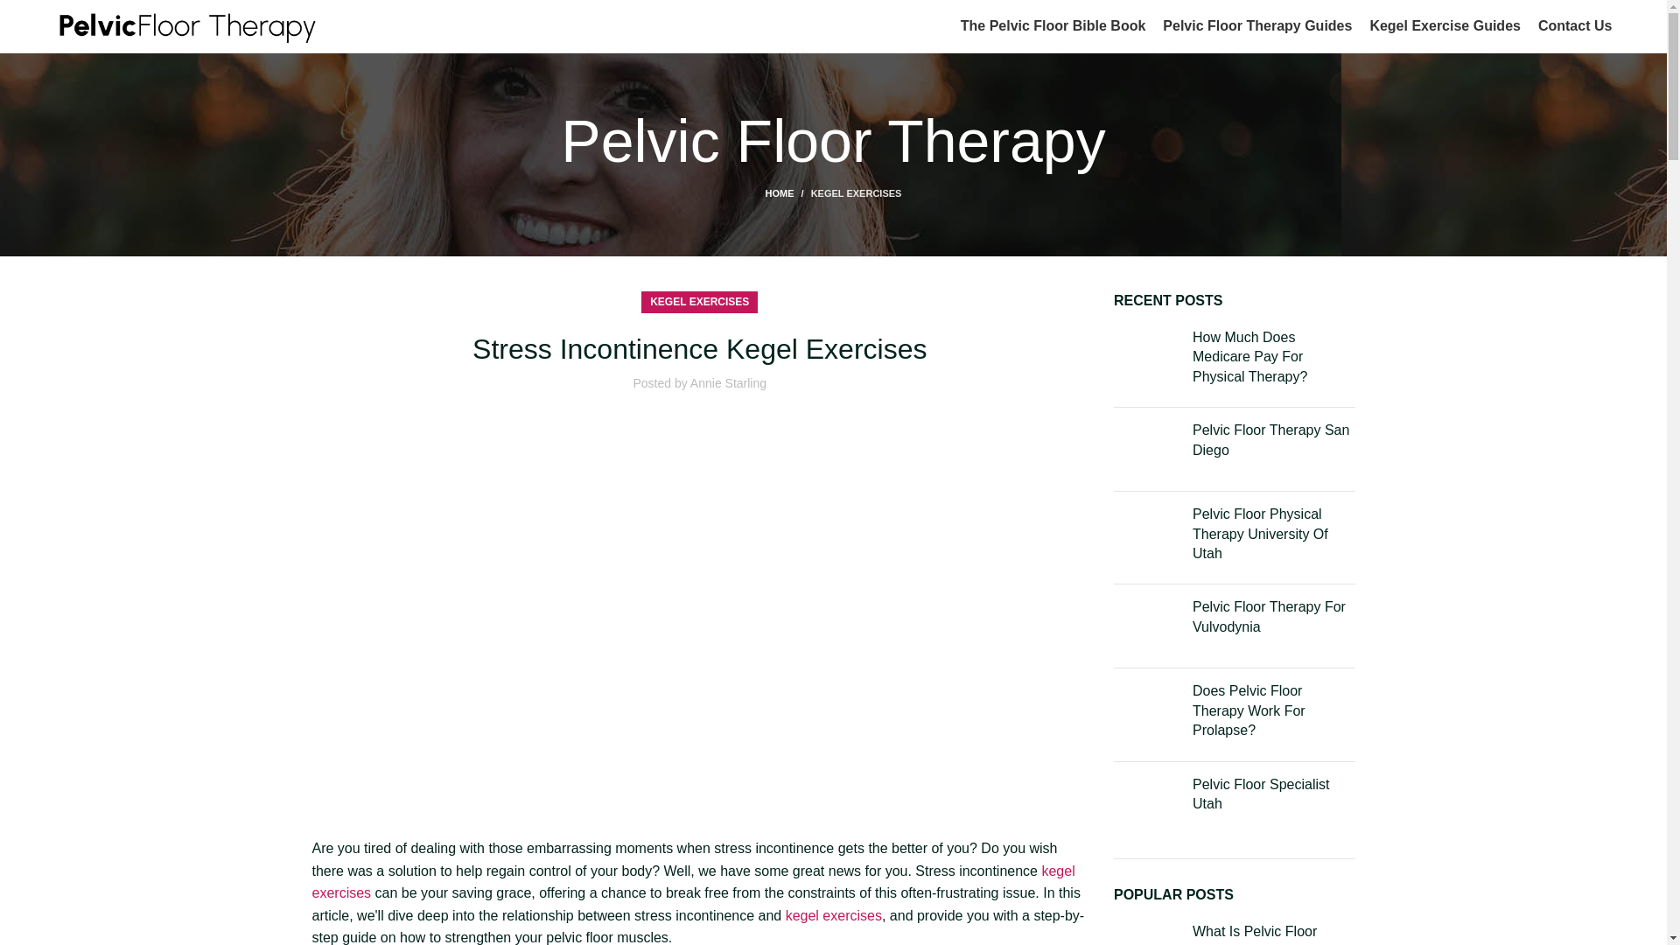 This screenshot has height=945, width=1680. What do you see at coordinates (1256, 25) in the screenshot?
I see `Pelvic Floor Therapy Guides` at bounding box center [1256, 25].